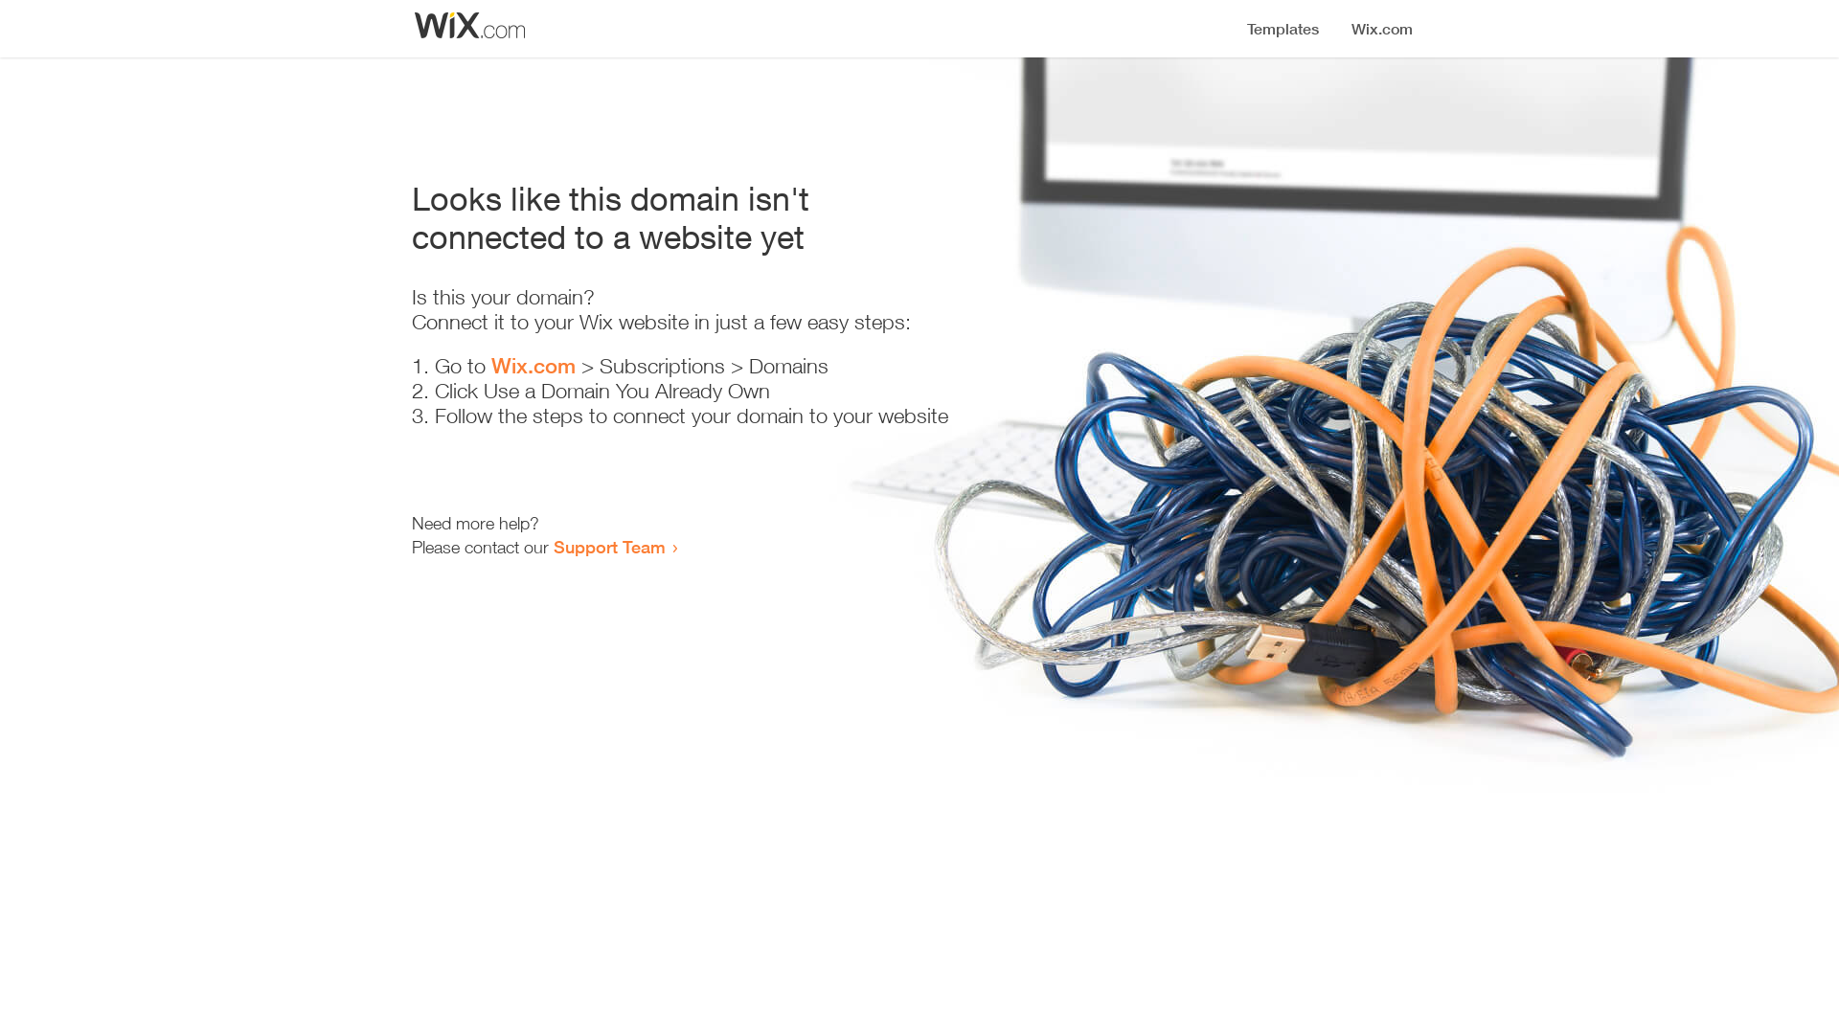  I want to click on Wix.com, so click(534, 366).